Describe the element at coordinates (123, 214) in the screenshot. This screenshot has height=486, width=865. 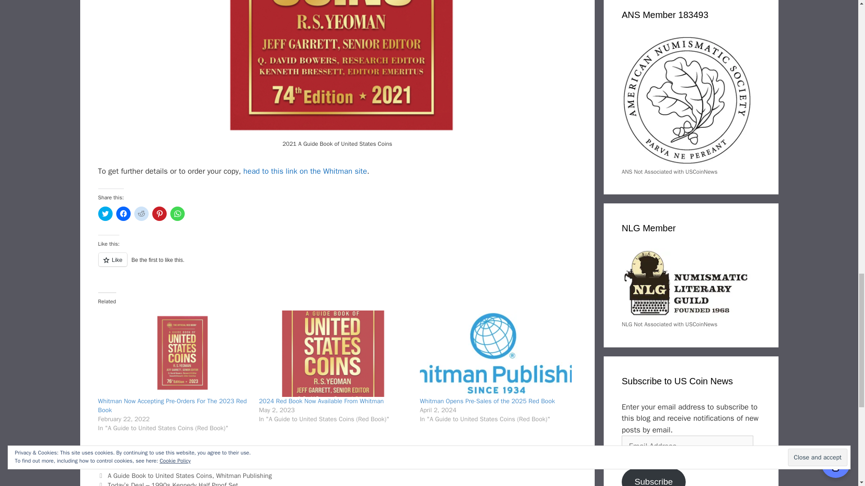
I see `Click to share on Facebook` at that location.